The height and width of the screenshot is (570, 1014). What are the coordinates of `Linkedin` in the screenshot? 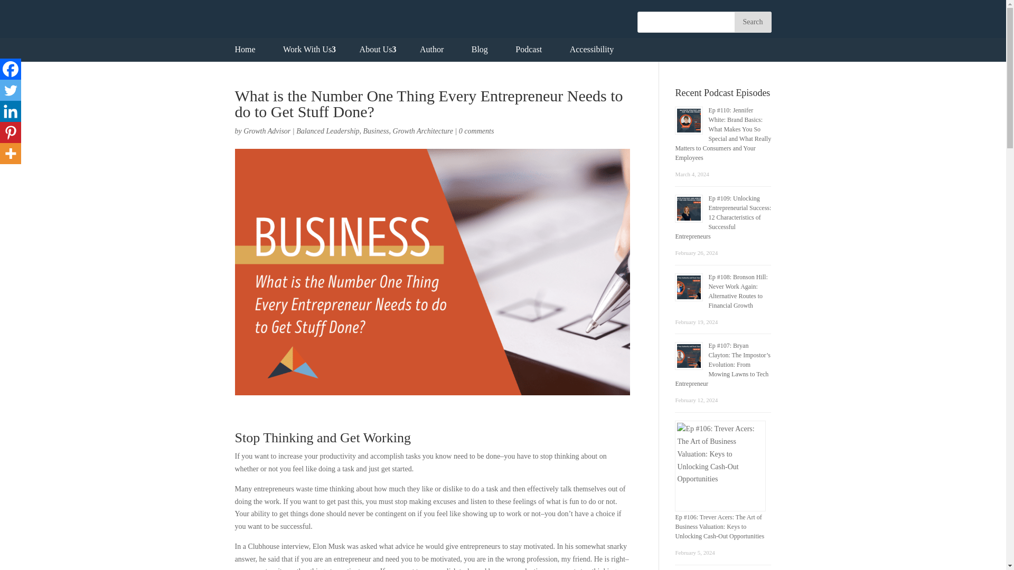 It's located at (11, 111).